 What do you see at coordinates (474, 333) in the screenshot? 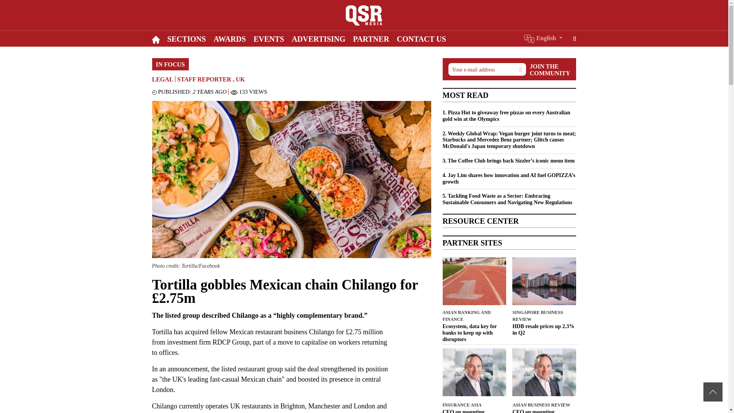
I see `Ecosystem, data key for banks to keep up with disruptors` at bounding box center [474, 333].